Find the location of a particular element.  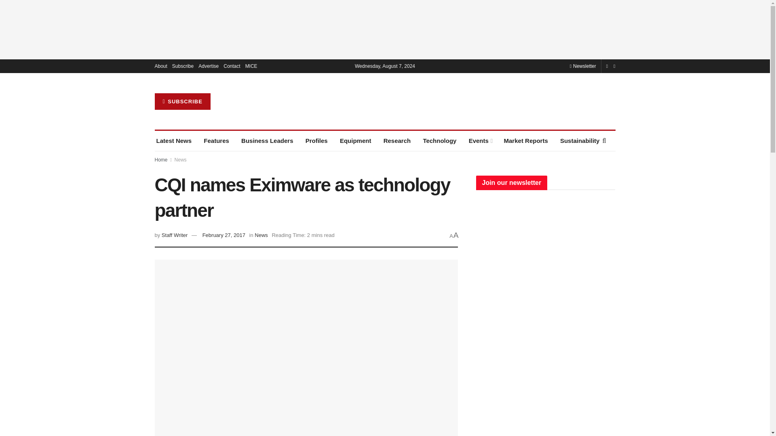

Business Leaders is located at coordinates (267, 140).